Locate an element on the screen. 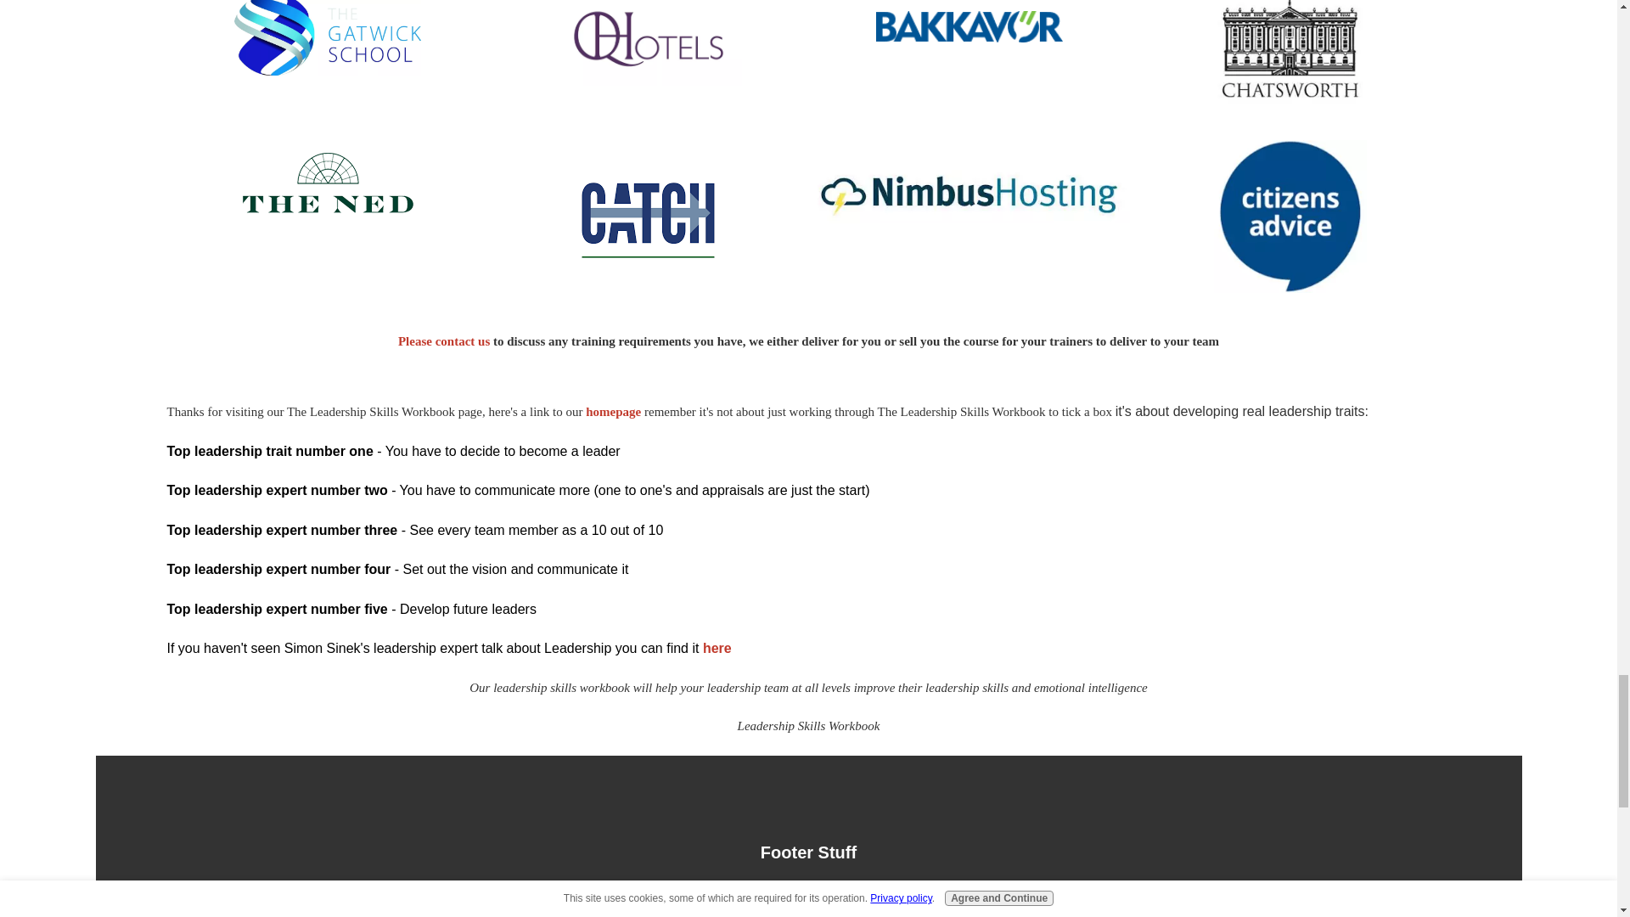  homepage is located at coordinates (613, 411).